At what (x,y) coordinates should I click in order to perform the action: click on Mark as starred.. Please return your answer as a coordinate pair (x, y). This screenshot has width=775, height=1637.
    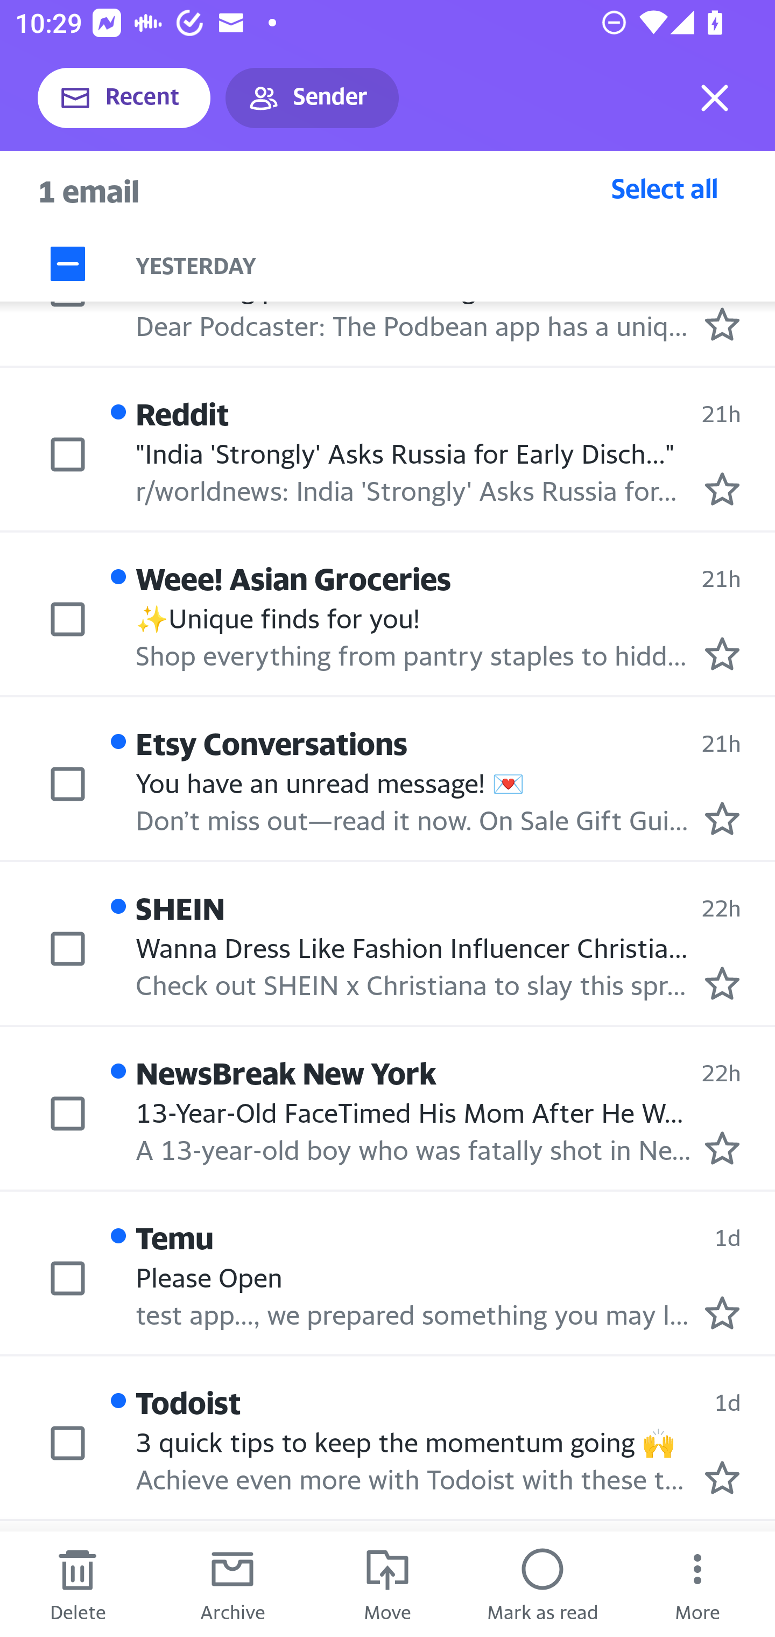
    Looking at the image, I should click on (722, 819).